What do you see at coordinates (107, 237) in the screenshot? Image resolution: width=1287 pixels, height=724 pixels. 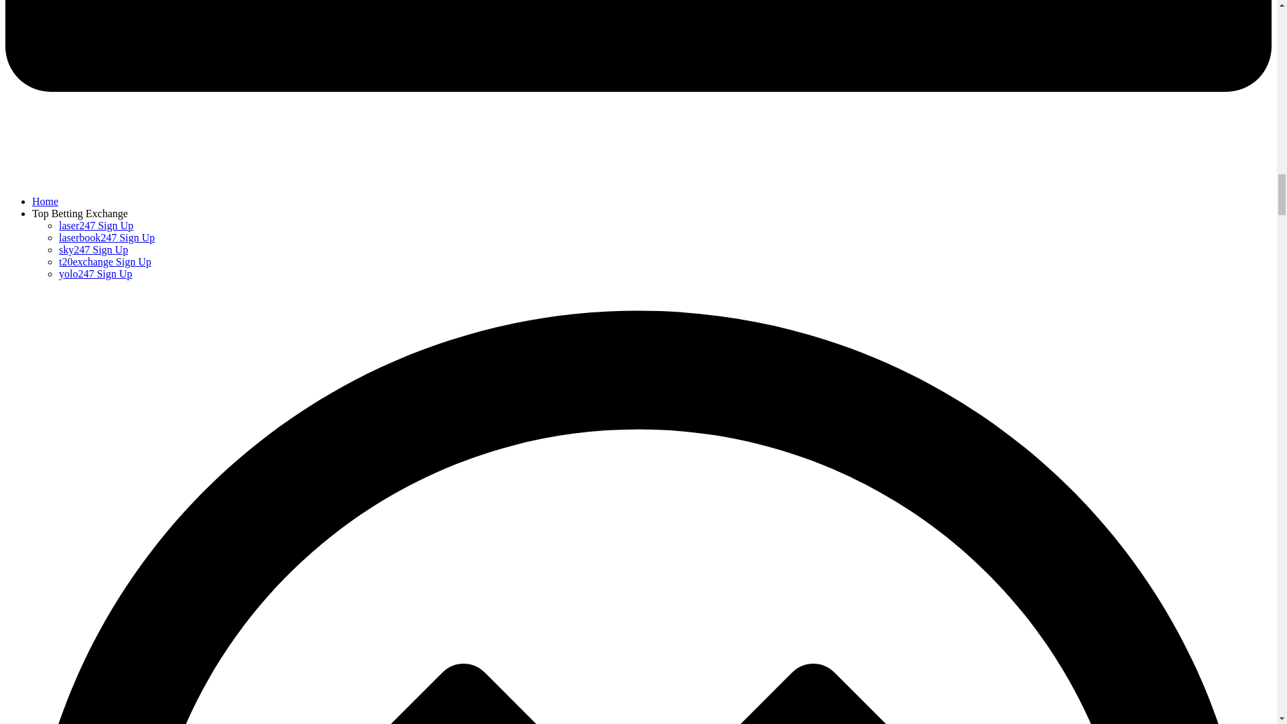 I see `laserbook247 Sign Up` at bounding box center [107, 237].